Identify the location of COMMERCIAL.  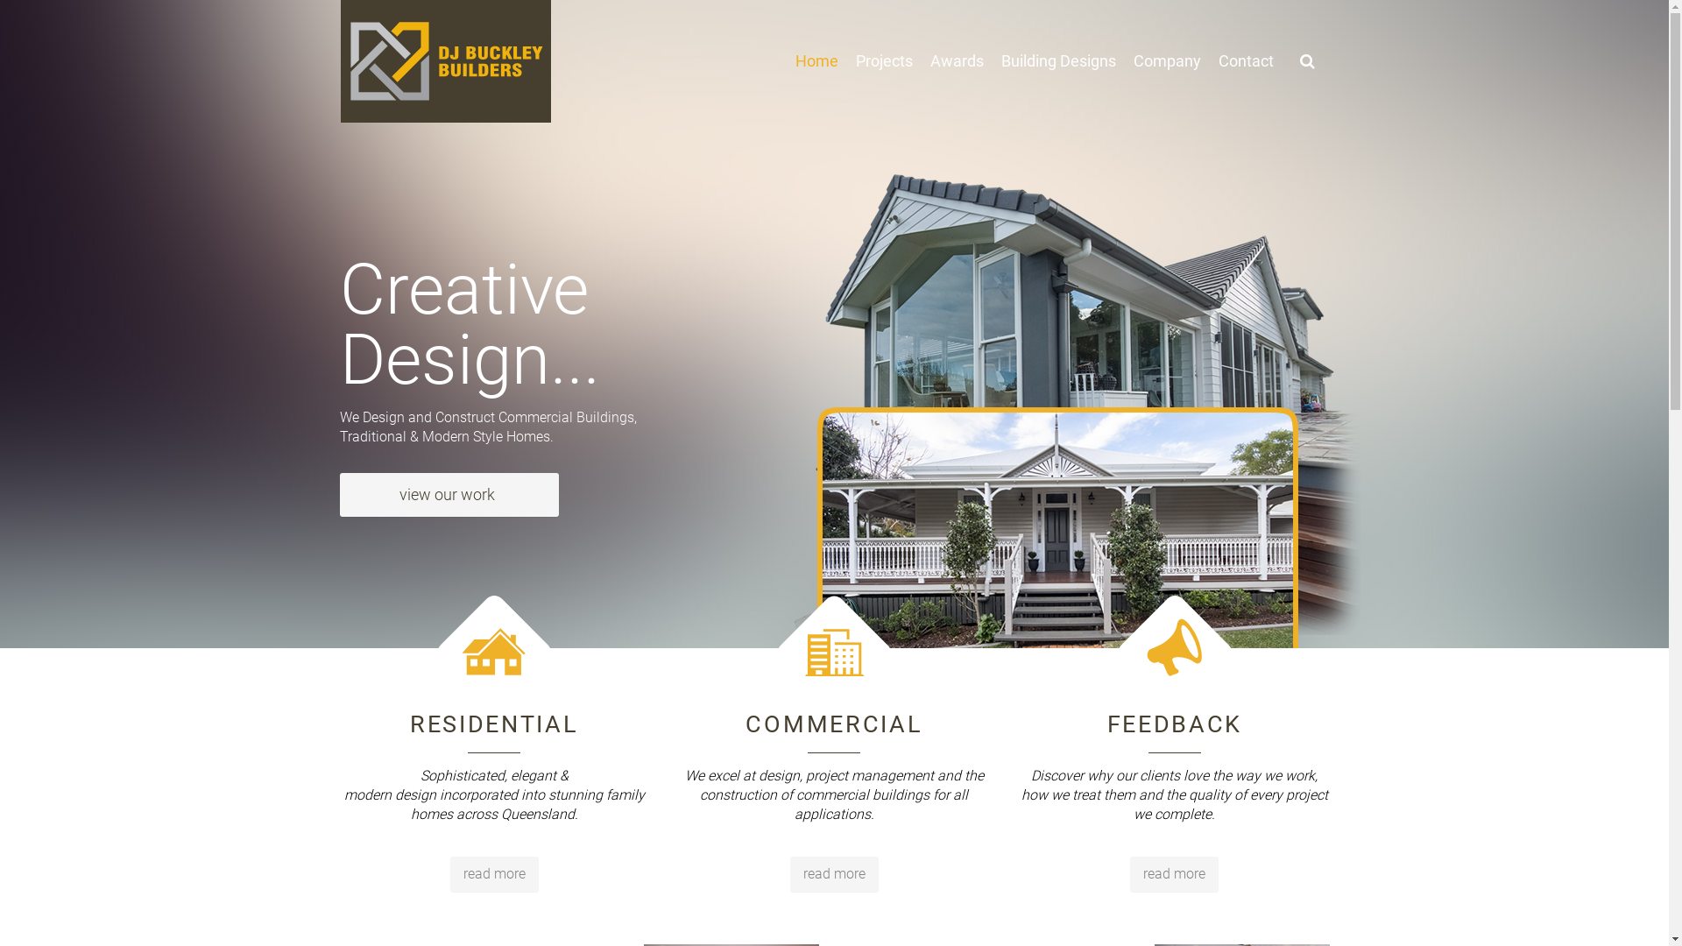
(834, 724).